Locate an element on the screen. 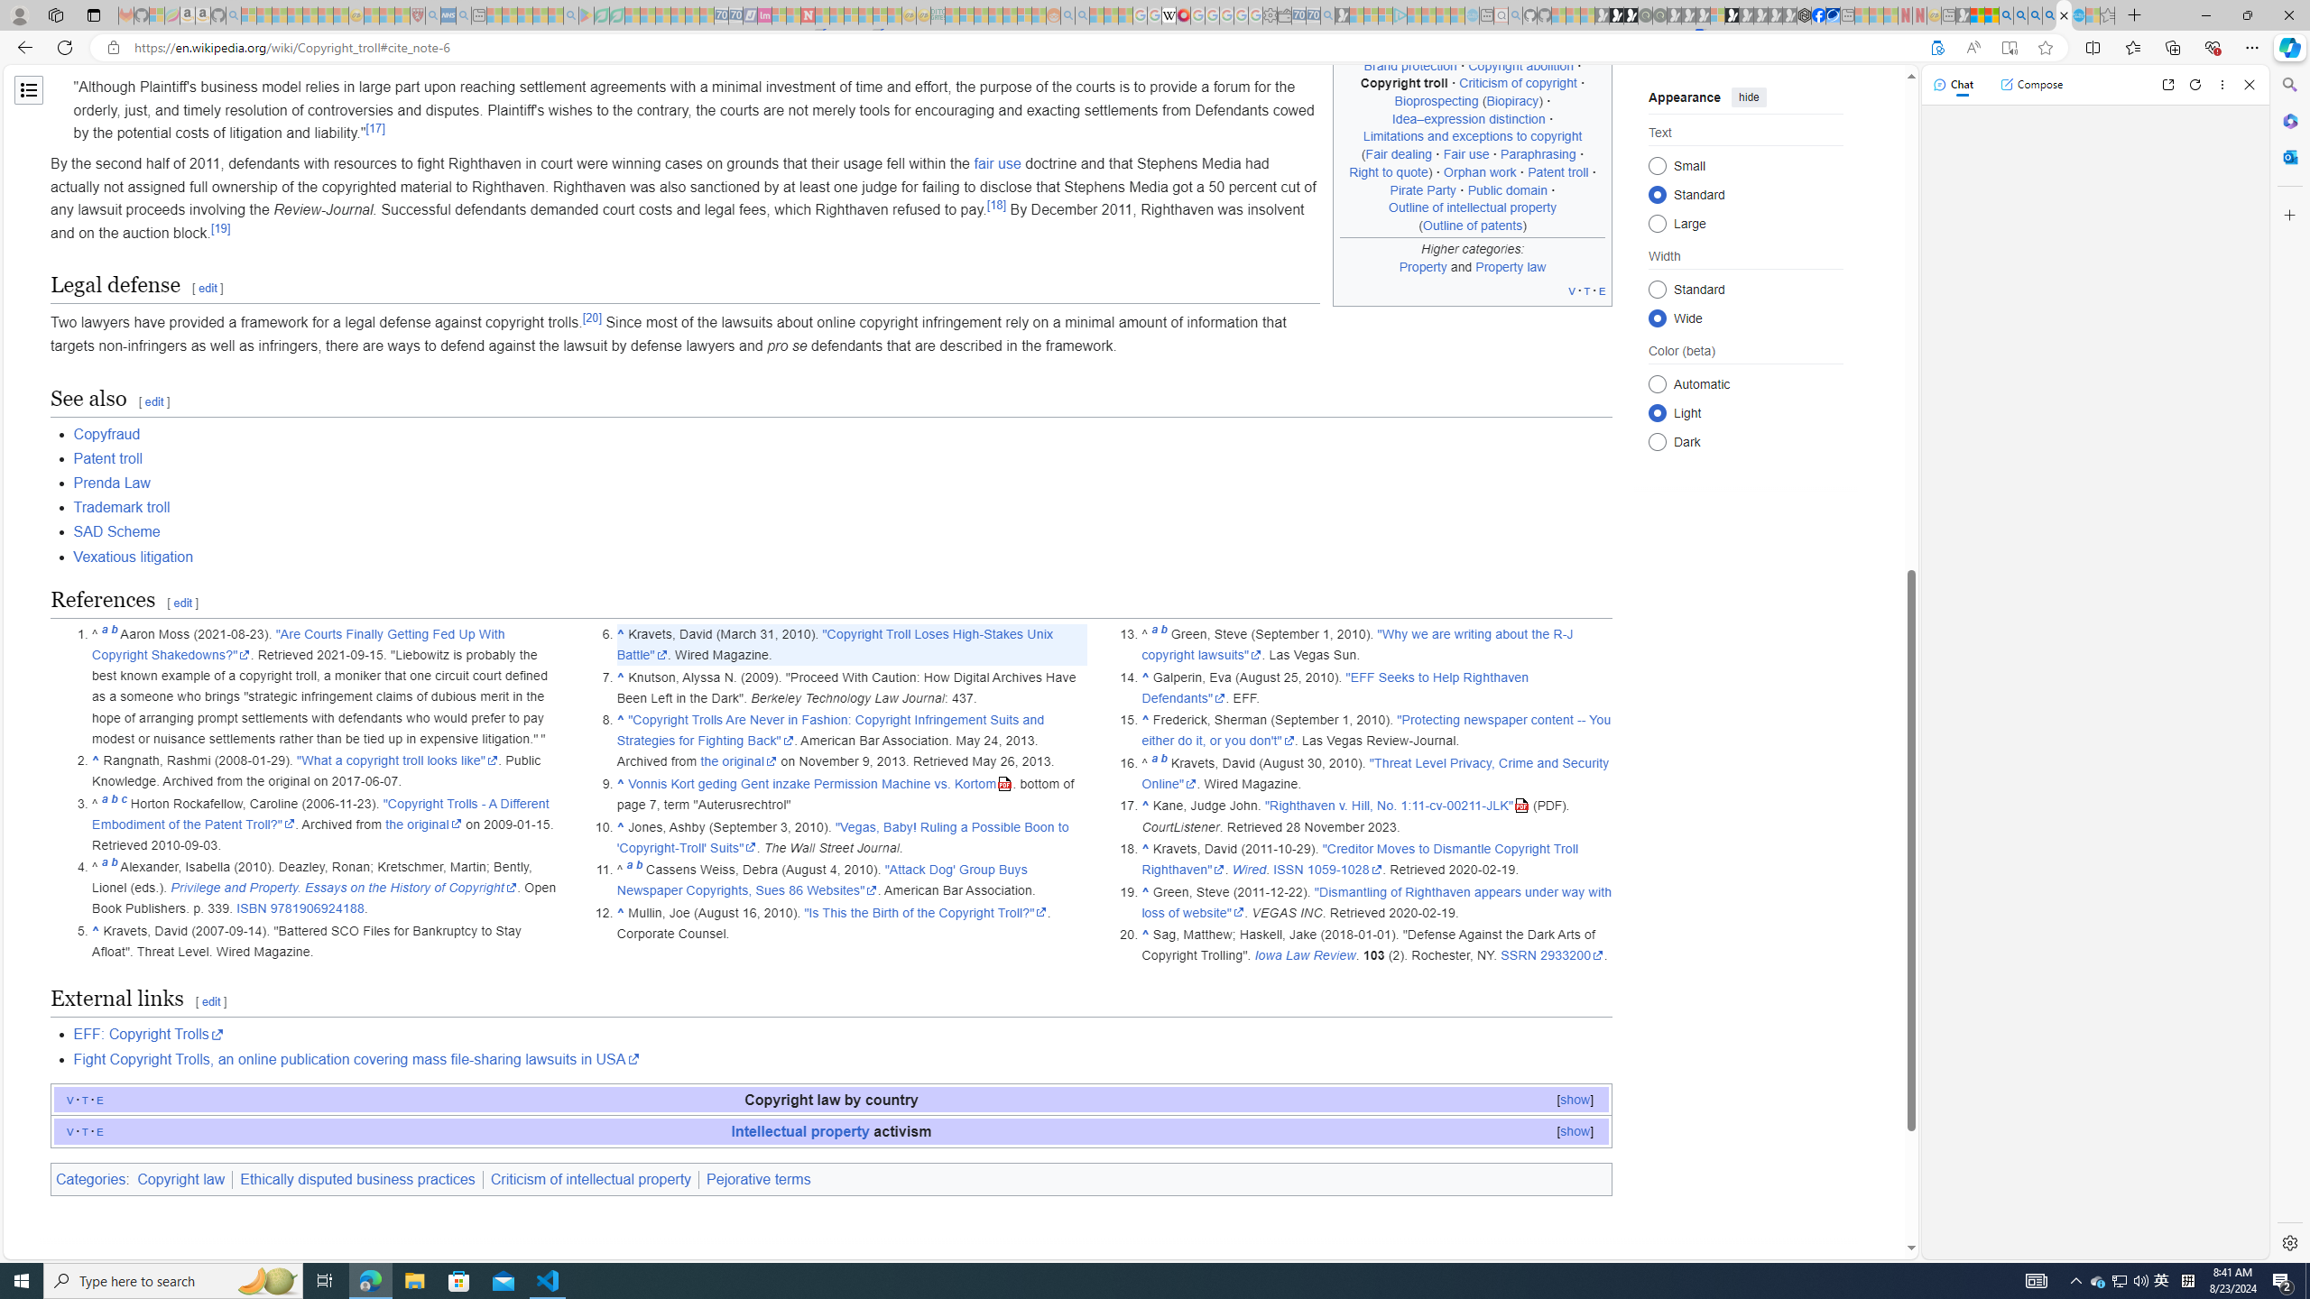 The height and width of the screenshot is (1299, 2310). Limitations and exceptions to copyright is located at coordinates (1473, 135).